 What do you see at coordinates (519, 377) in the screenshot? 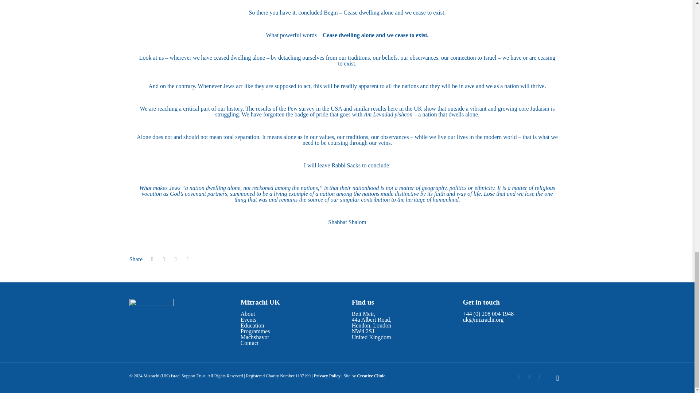
I see `Facebook` at bounding box center [519, 377].